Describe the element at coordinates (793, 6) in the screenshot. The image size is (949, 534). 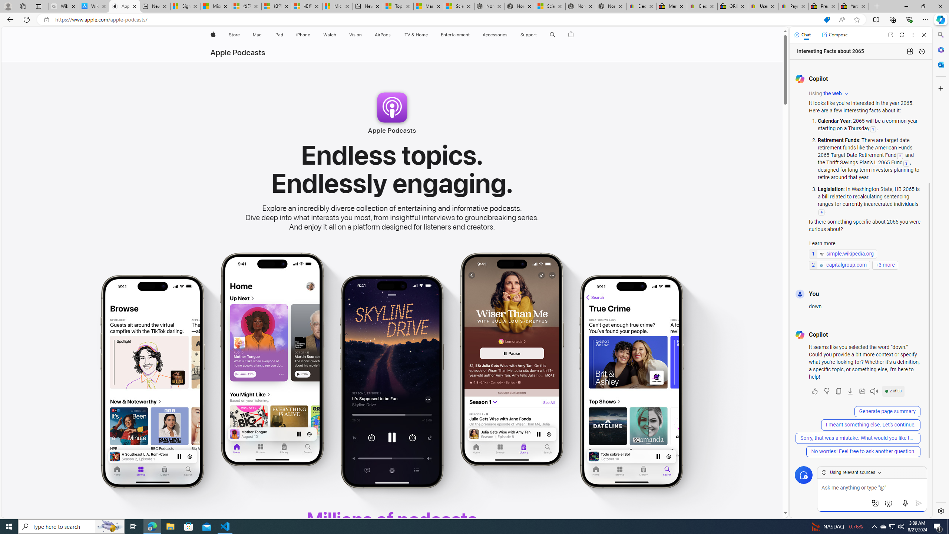
I see `Payments Terms of Use | eBay.com` at that location.